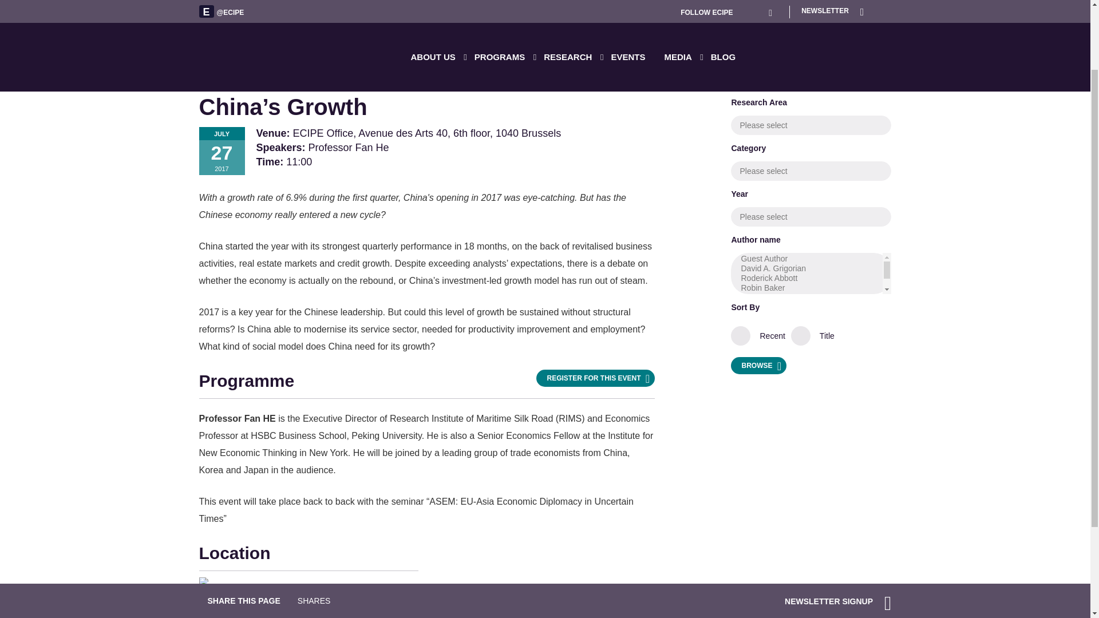 This screenshot has height=618, width=1099. What do you see at coordinates (238, 31) in the screenshot?
I see `Go to Events.` at bounding box center [238, 31].